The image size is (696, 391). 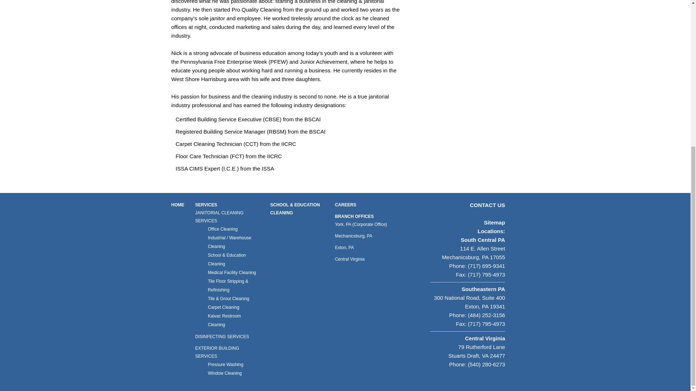 I want to click on Office Cleaning, so click(x=227, y=229).